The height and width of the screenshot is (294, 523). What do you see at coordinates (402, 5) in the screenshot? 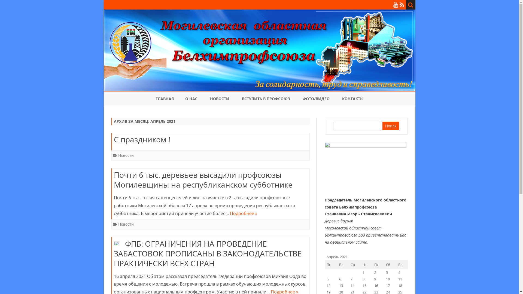
I see `RSS` at bounding box center [402, 5].